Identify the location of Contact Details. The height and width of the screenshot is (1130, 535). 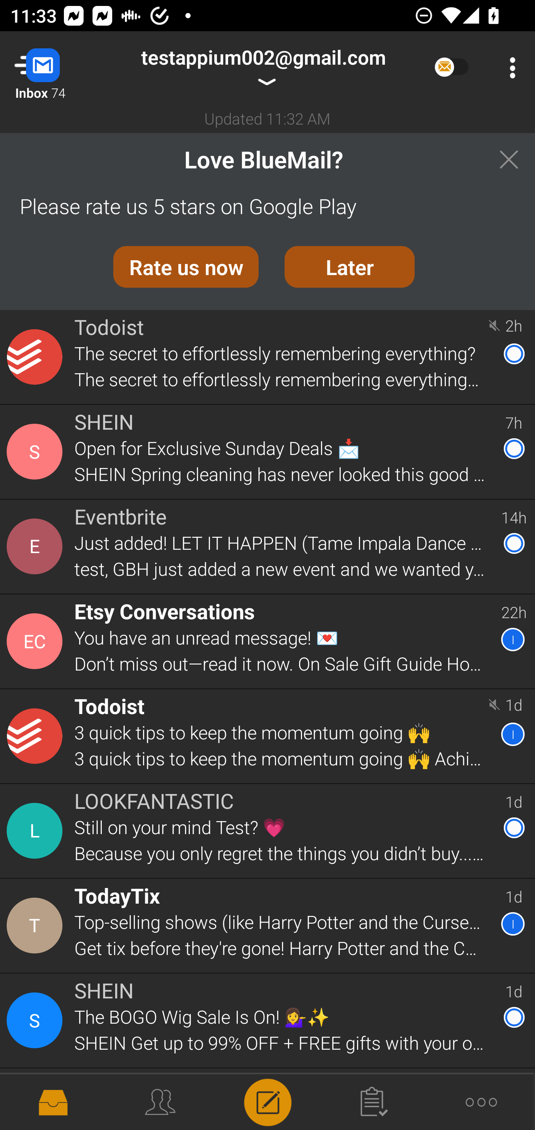
(36, 831).